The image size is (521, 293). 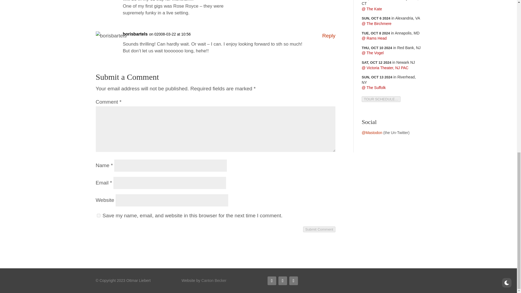 I want to click on Follow on Odnoklassniki, so click(x=282, y=281).